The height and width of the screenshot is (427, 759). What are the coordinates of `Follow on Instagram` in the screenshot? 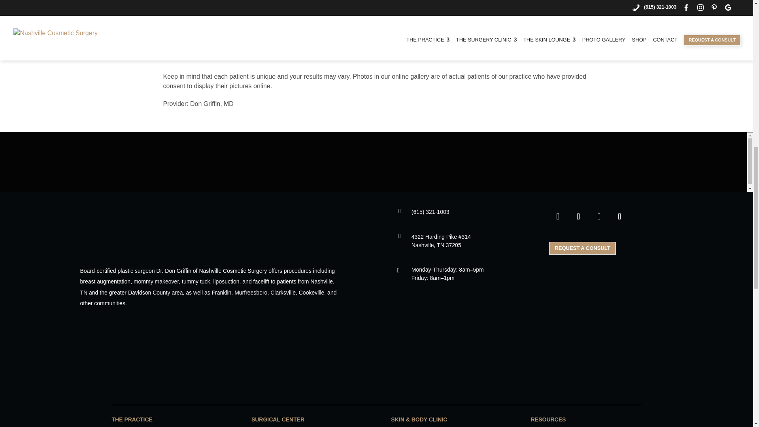 It's located at (578, 217).